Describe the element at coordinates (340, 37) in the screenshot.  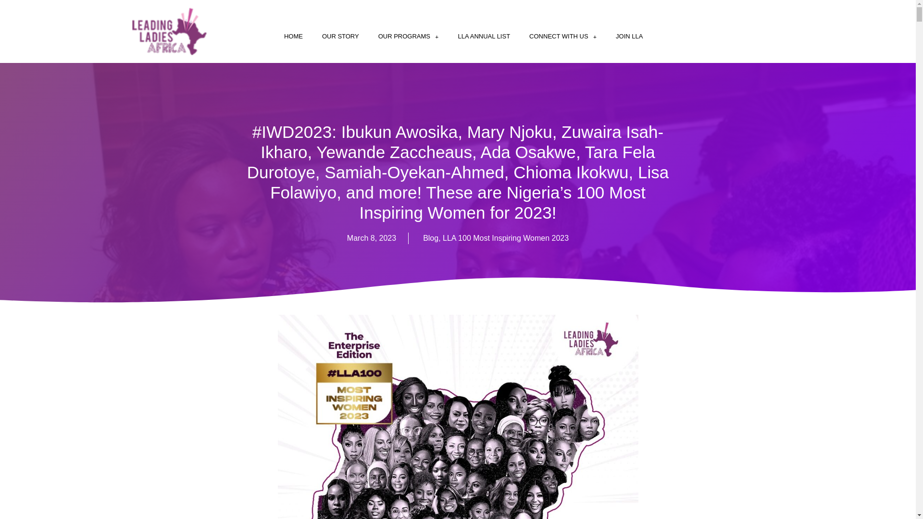
I see `OUR STORY` at that location.